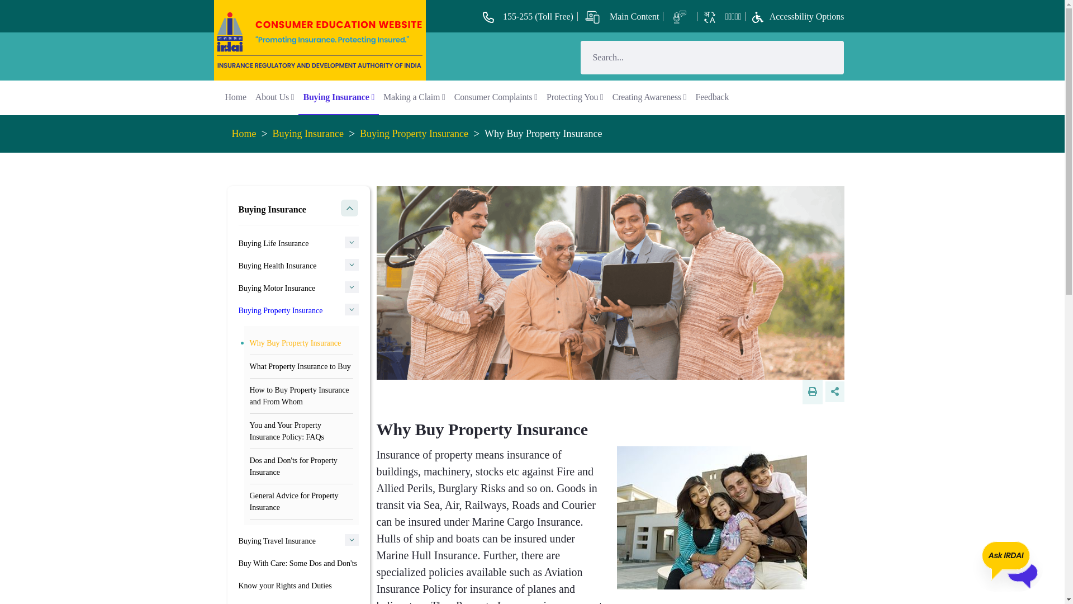 This screenshot has height=604, width=1073. I want to click on About Us, so click(275, 97).